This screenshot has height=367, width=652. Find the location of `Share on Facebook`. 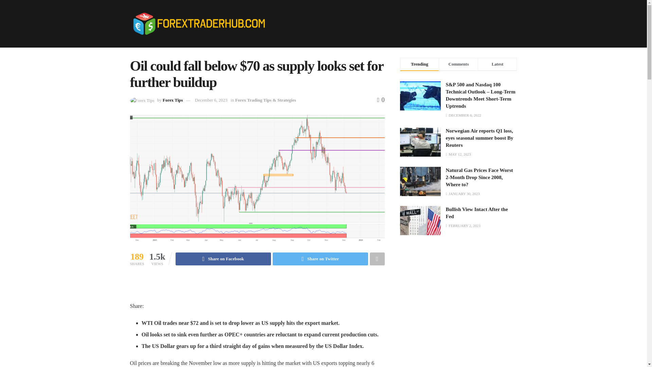

Share on Facebook is located at coordinates (223, 259).